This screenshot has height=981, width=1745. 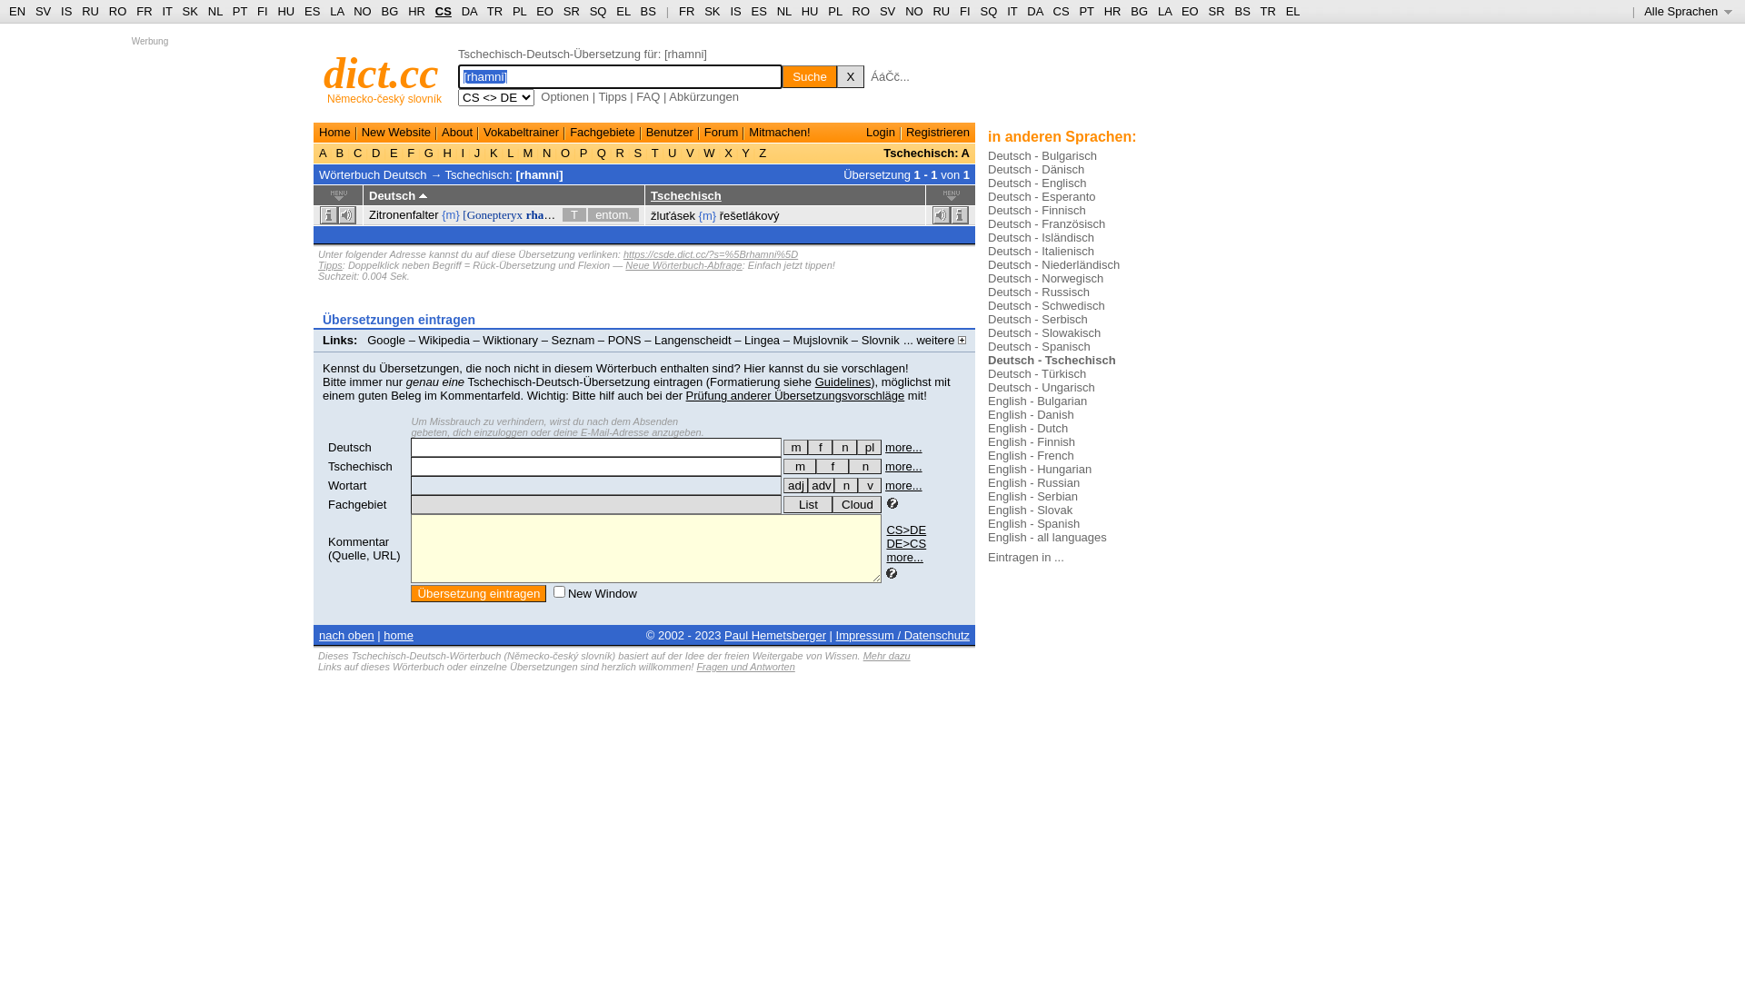 I want to click on n, so click(x=865, y=467).